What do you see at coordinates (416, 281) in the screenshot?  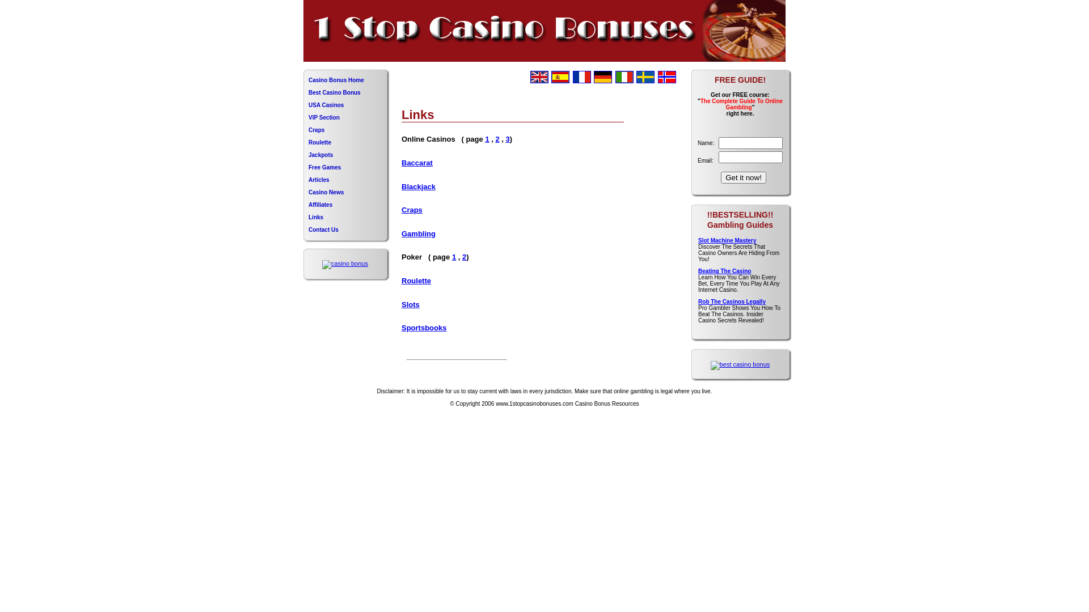 I see `Roulette` at bounding box center [416, 281].